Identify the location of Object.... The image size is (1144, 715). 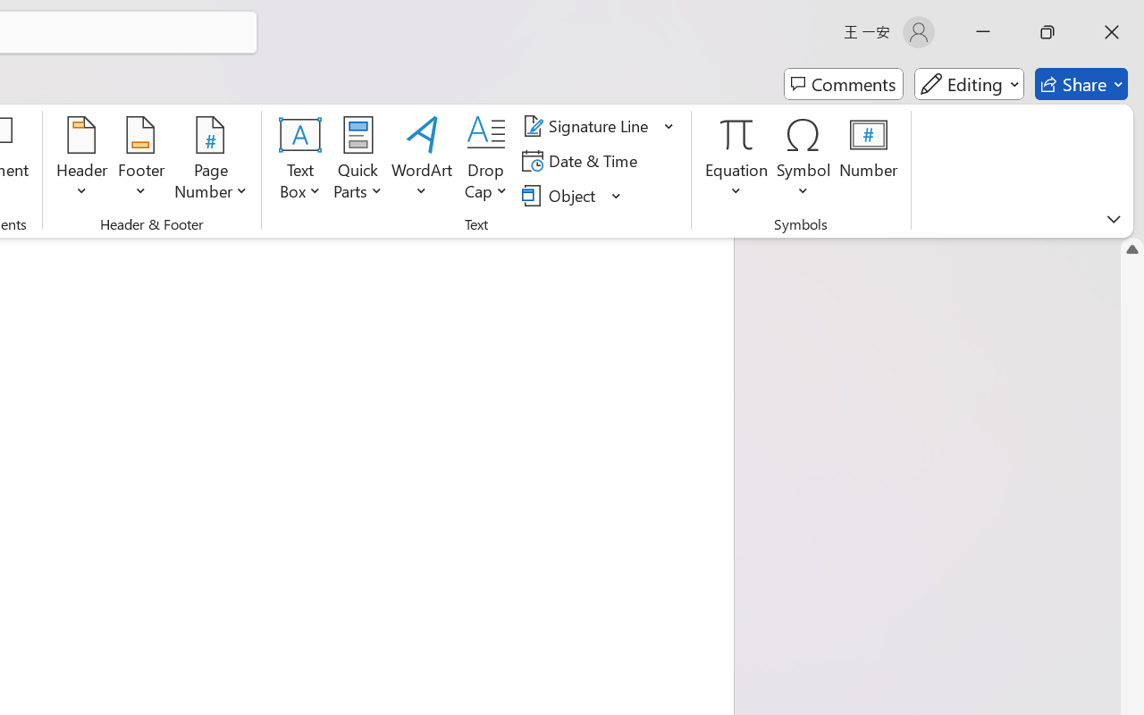
(572, 195).